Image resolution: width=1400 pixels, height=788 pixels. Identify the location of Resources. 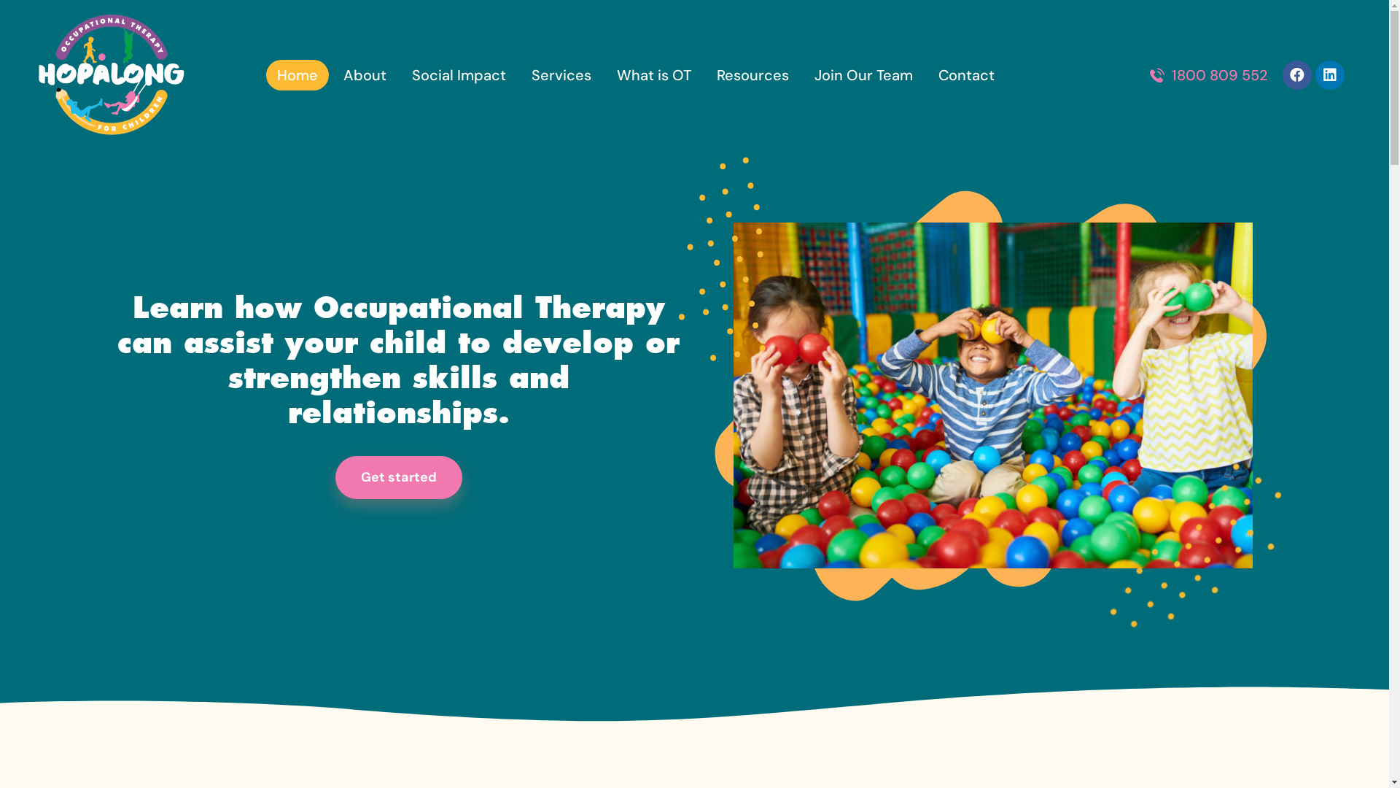
(752, 75).